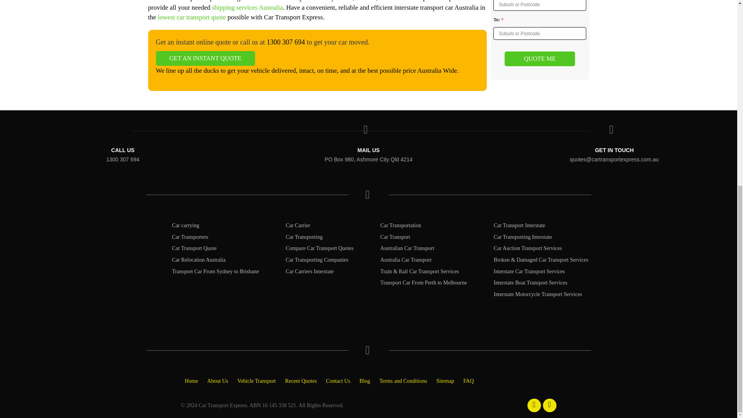 The image size is (743, 418). What do you see at coordinates (216, 271) in the screenshot?
I see `Transport Car From Sydney to Brisbane` at bounding box center [216, 271].